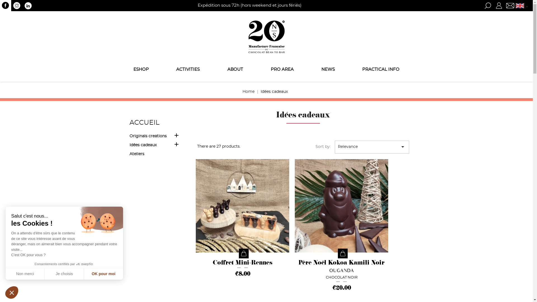 This screenshot has height=302, width=537. What do you see at coordinates (64, 274) in the screenshot?
I see `Je choisis` at bounding box center [64, 274].